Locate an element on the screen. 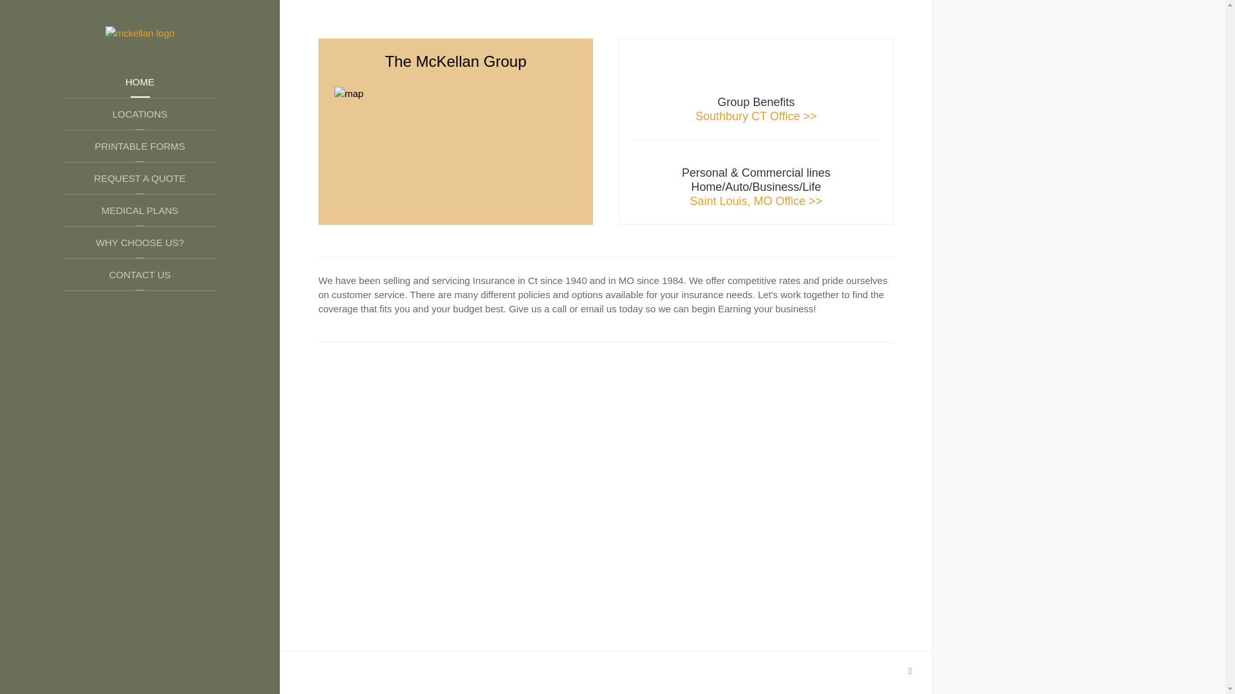 The height and width of the screenshot is (694, 1235). PRINTABLE FORMS is located at coordinates (140, 147).